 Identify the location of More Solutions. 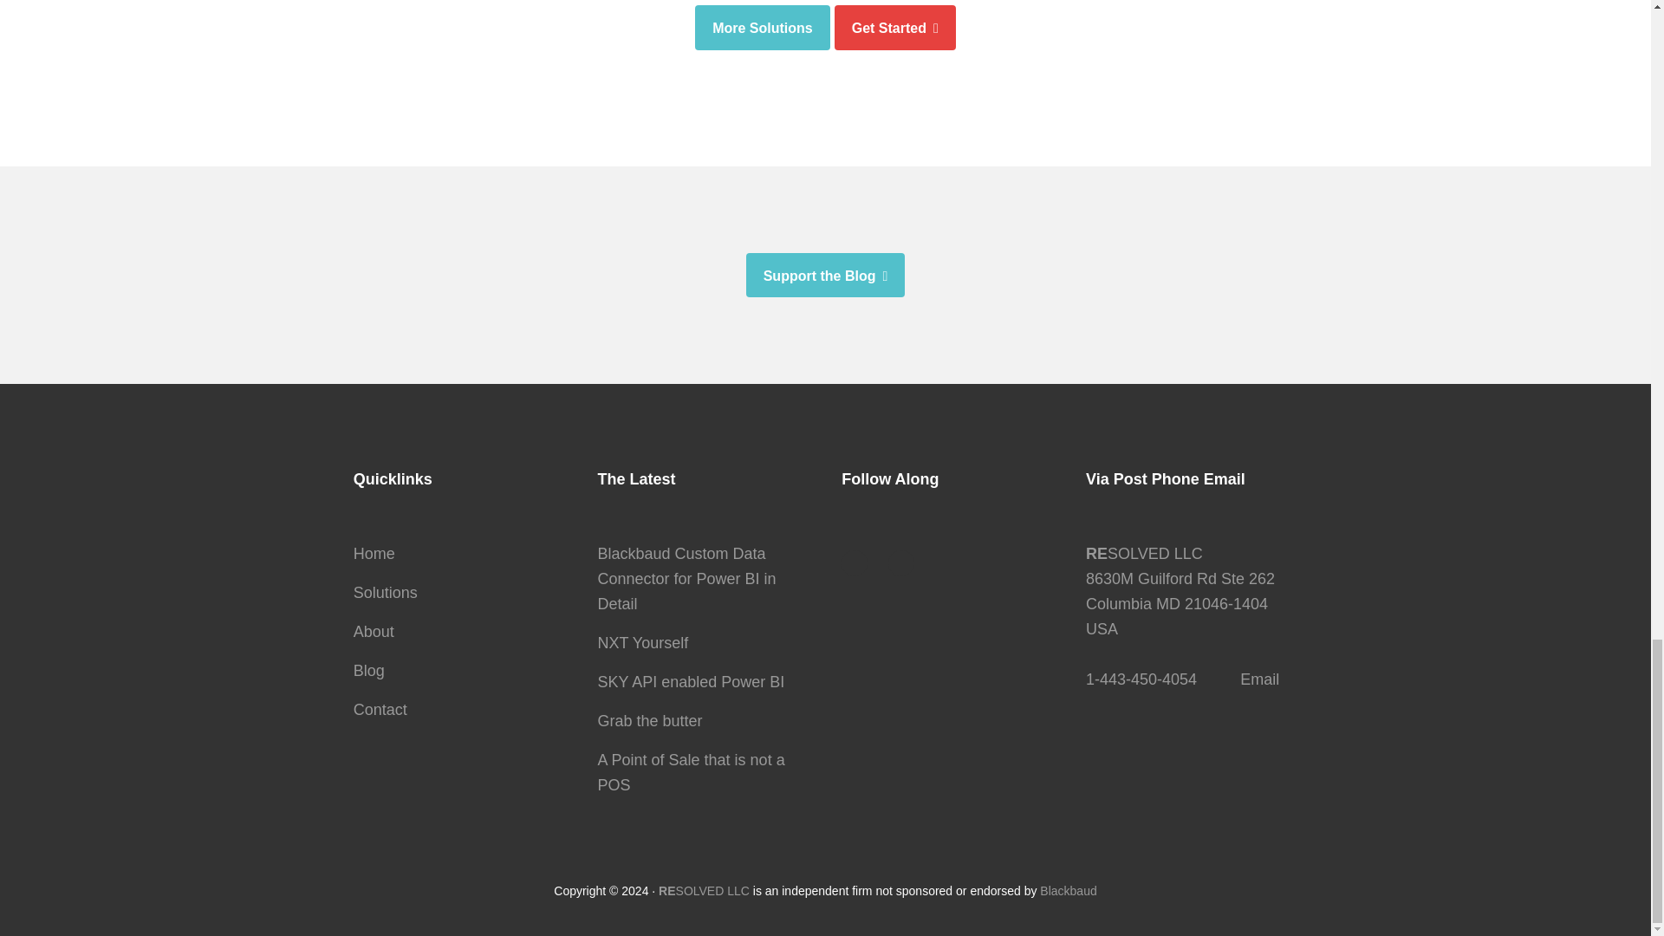
(763, 28).